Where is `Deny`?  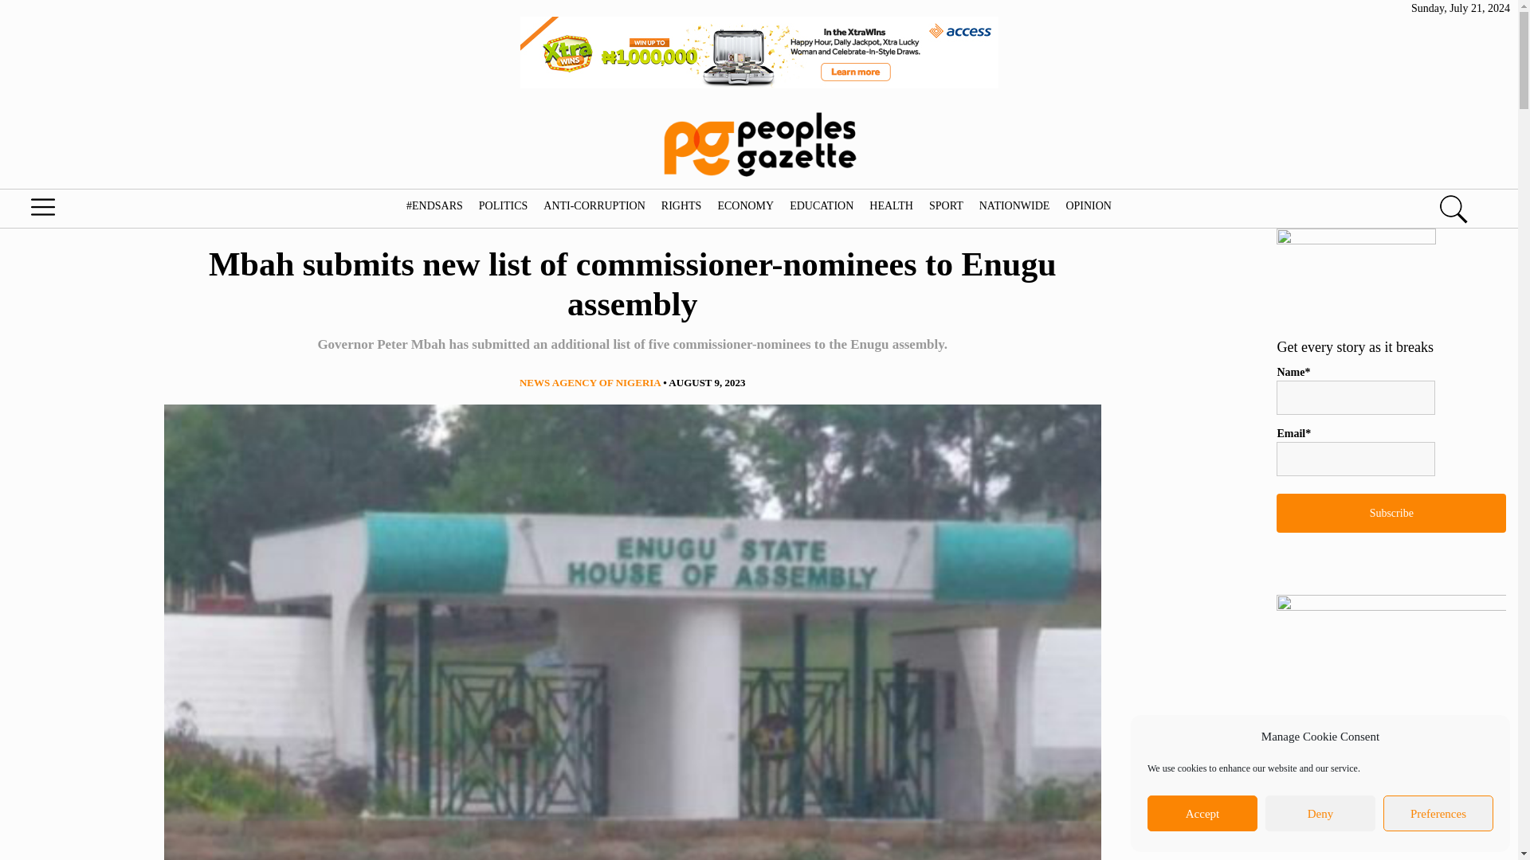 Deny is located at coordinates (1320, 814).